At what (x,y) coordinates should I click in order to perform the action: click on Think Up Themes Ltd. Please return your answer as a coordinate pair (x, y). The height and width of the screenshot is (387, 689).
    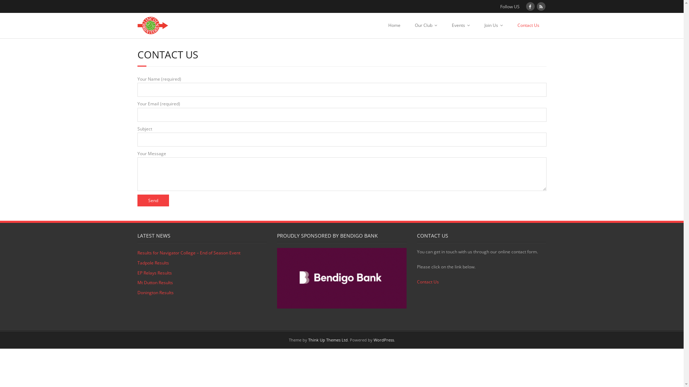
    Looking at the image, I should click on (328, 340).